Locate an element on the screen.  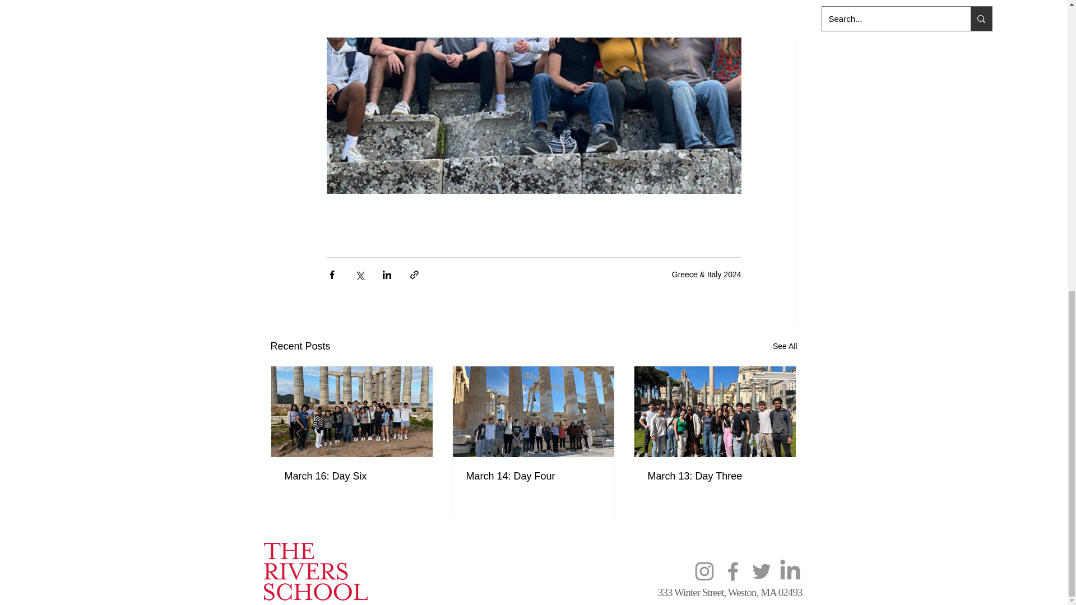
March 13: Day Three is located at coordinates (715, 476).